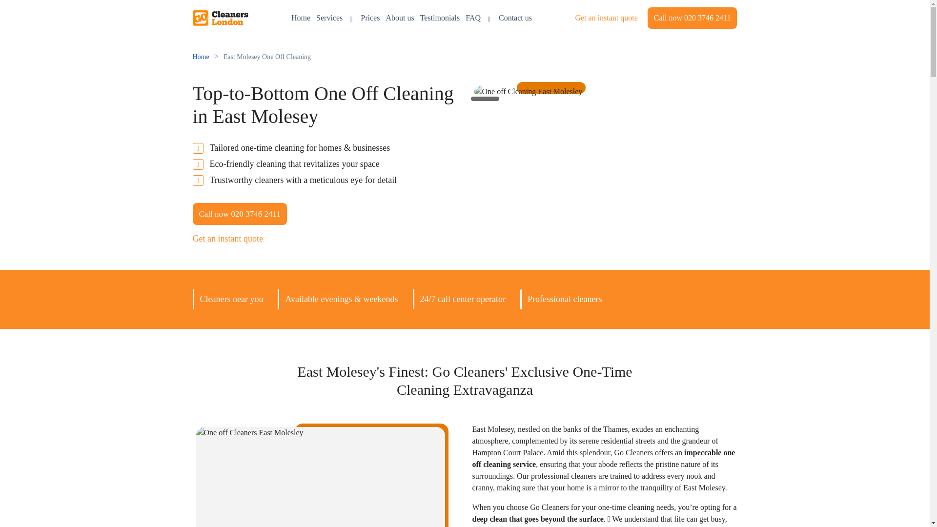 The height and width of the screenshot is (527, 937). I want to click on Home, so click(301, 18).